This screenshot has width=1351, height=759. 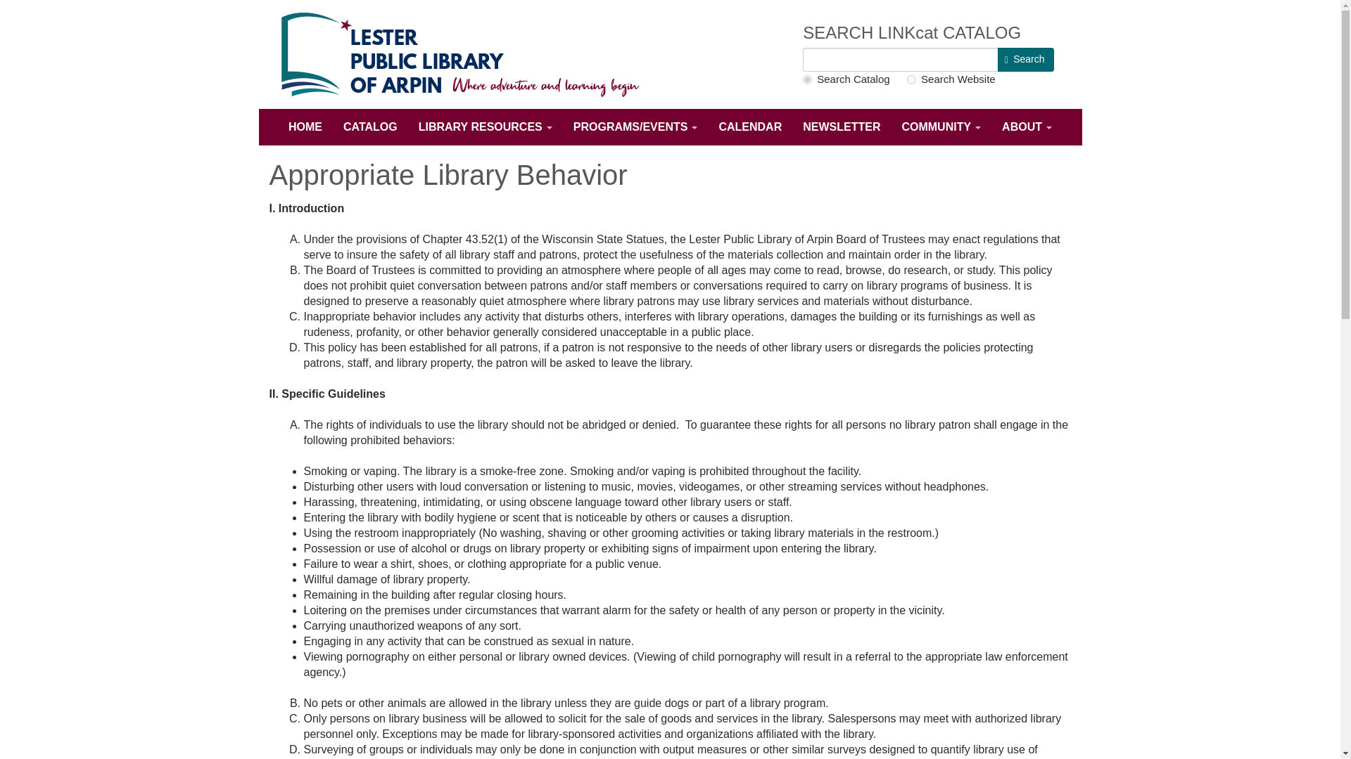 I want to click on Programs and Events, so click(x=635, y=126).